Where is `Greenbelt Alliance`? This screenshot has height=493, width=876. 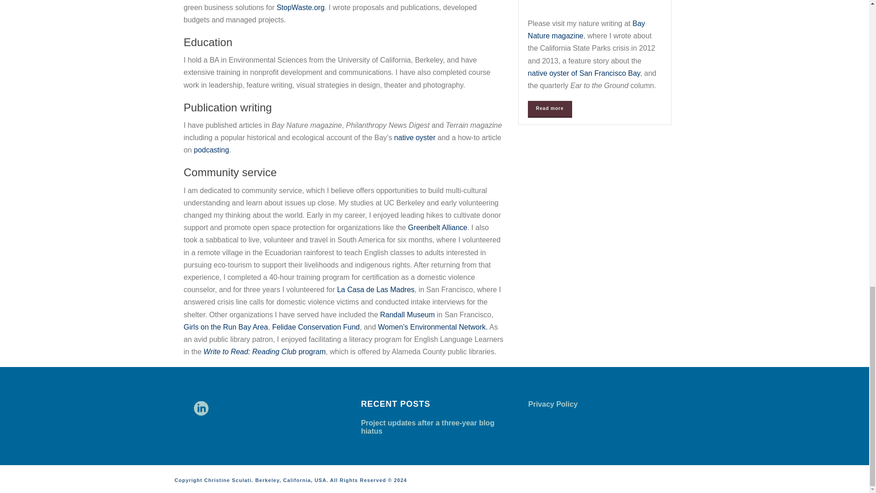 Greenbelt Alliance is located at coordinates (437, 227).